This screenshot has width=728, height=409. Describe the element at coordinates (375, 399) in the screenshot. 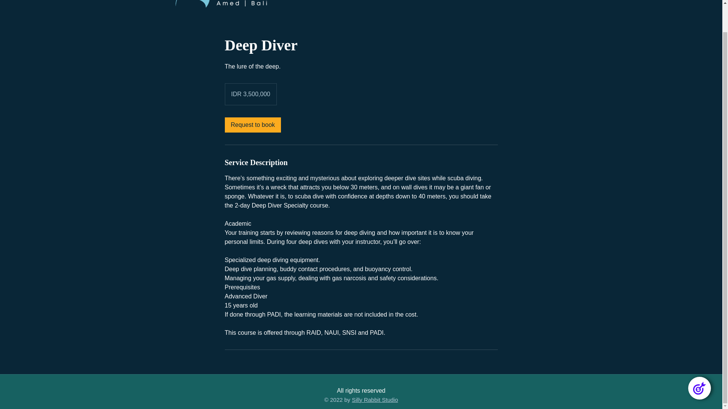

I see `Silly Rabbit Studio` at that location.